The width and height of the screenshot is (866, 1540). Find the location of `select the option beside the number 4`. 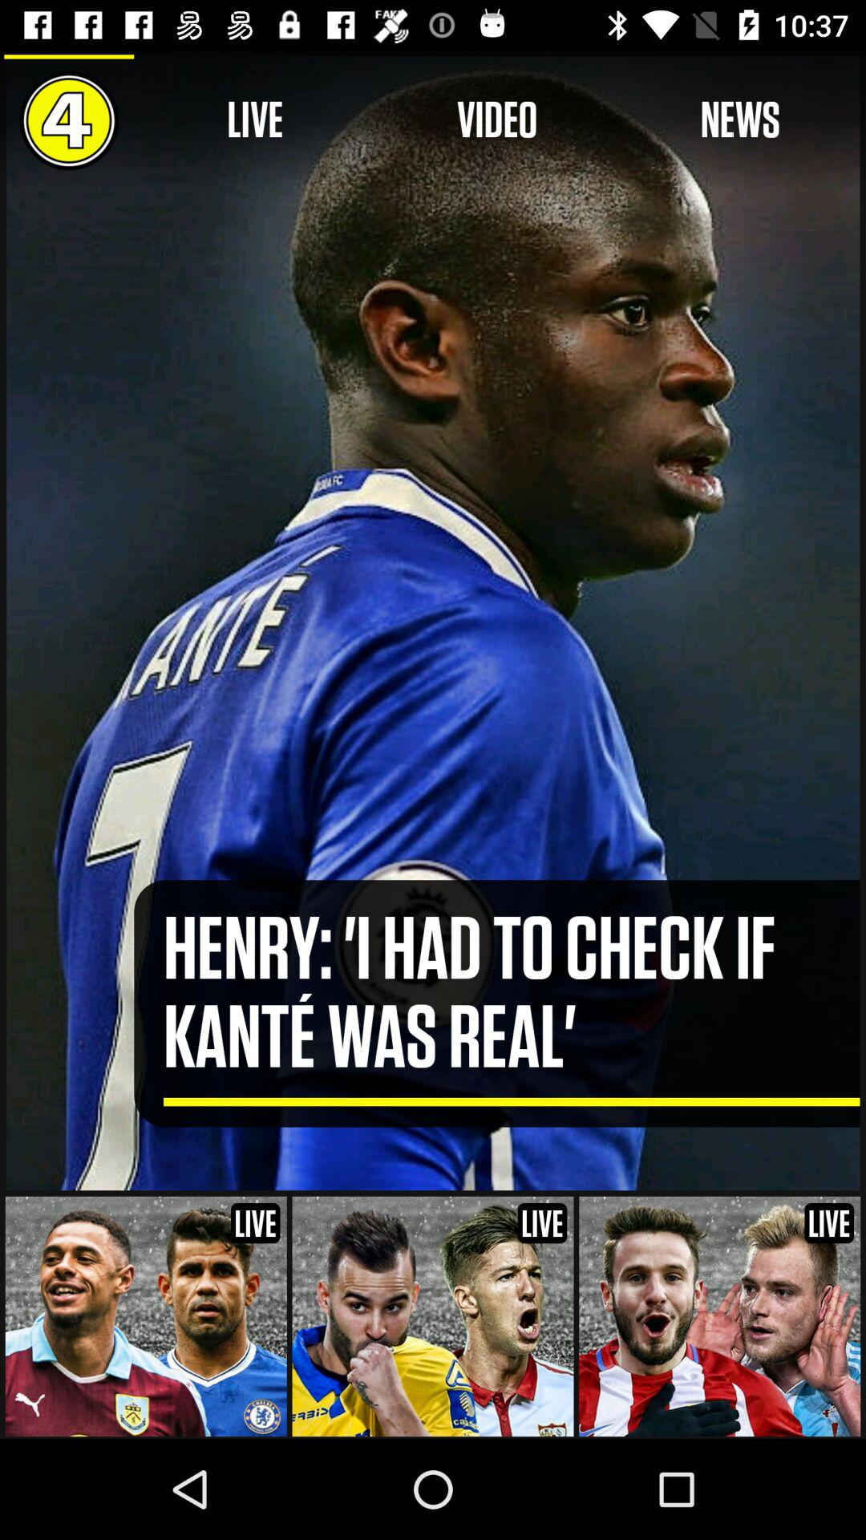

select the option beside the number 4 is located at coordinates (255, 120).